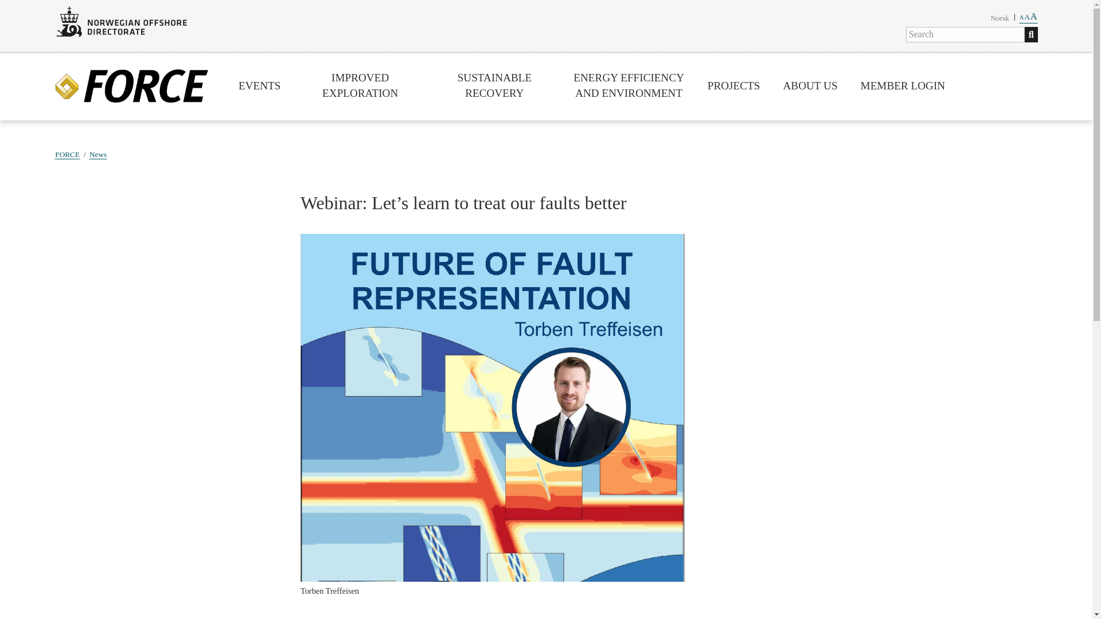 This screenshot has height=619, width=1101. Describe the element at coordinates (1029, 16) in the screenshot. I see `Force` at that location.